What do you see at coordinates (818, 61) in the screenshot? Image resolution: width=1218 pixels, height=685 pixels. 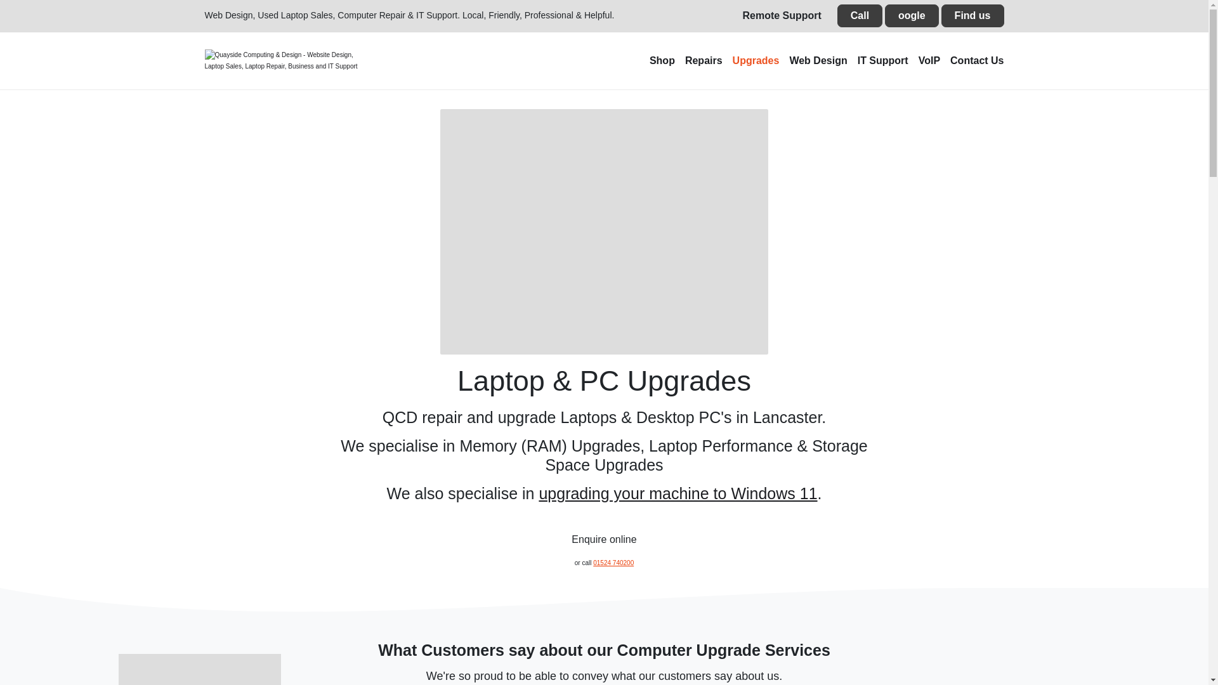 I see `Web Design` at bounding box center [818, 61].